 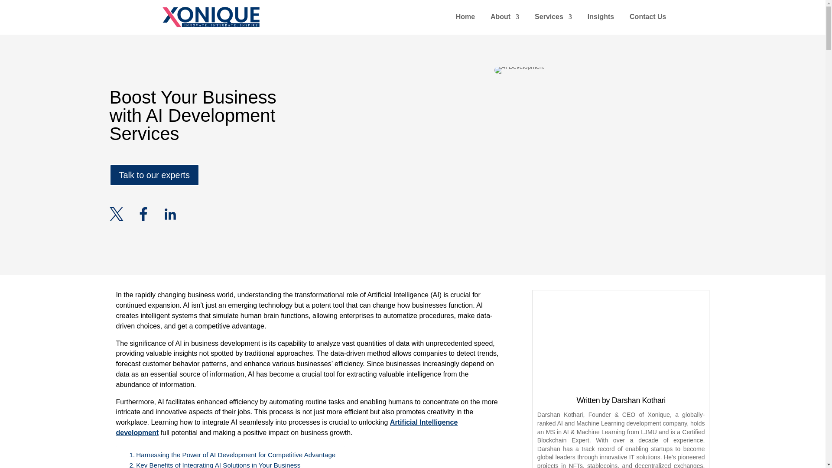 What do you see at coordinates (519, 70) in the screenshot?
I see `Boost Your Business with AI Development Services` at bounding box center [519, 70].